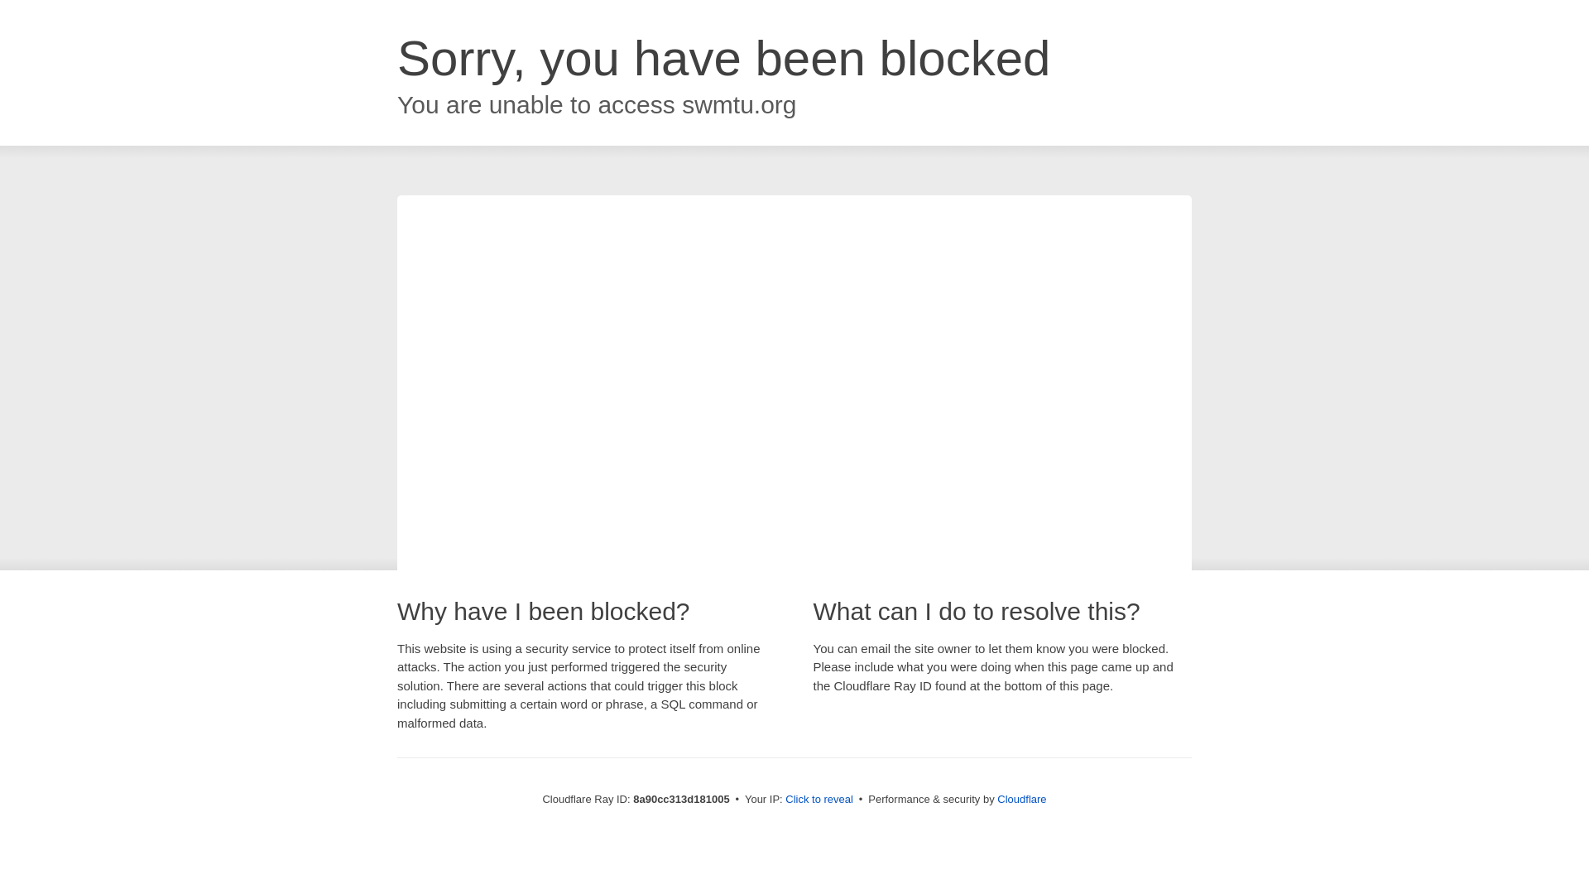 The image size is (1589, 894). Describe the element at coordinates (819, 800) in the screenshot. I see `Click to reveal` at that location.